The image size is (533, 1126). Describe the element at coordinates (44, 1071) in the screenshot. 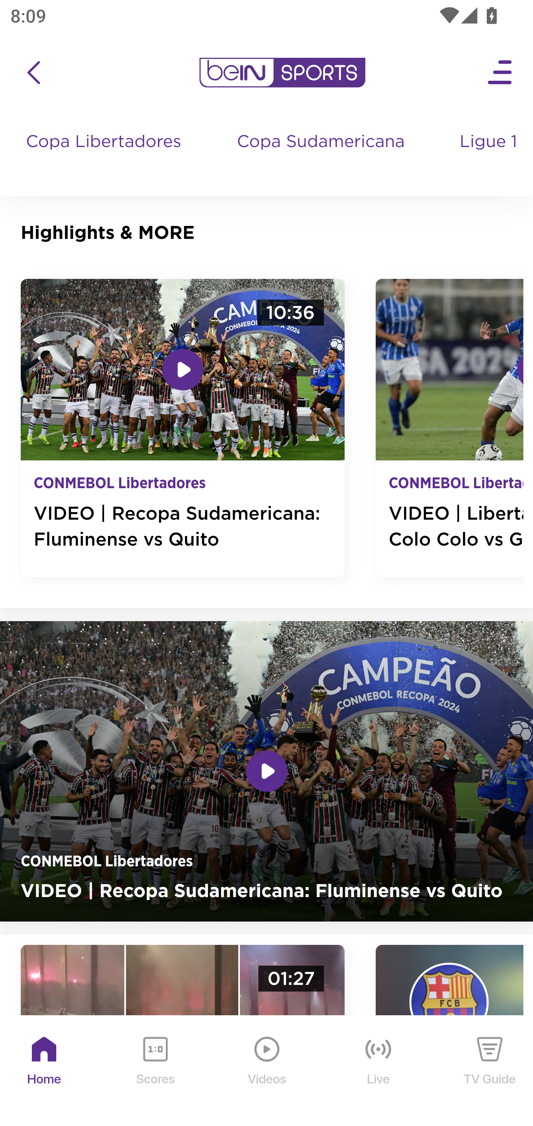

I see `Home Home Icon Home` at that location.